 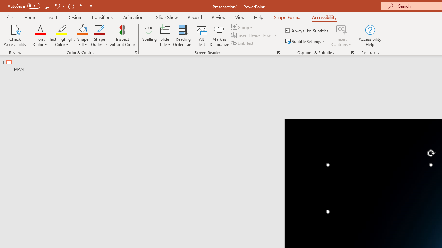 I want to click on Shape Fill Orange, Accent 2, so click(x=83, y=30).